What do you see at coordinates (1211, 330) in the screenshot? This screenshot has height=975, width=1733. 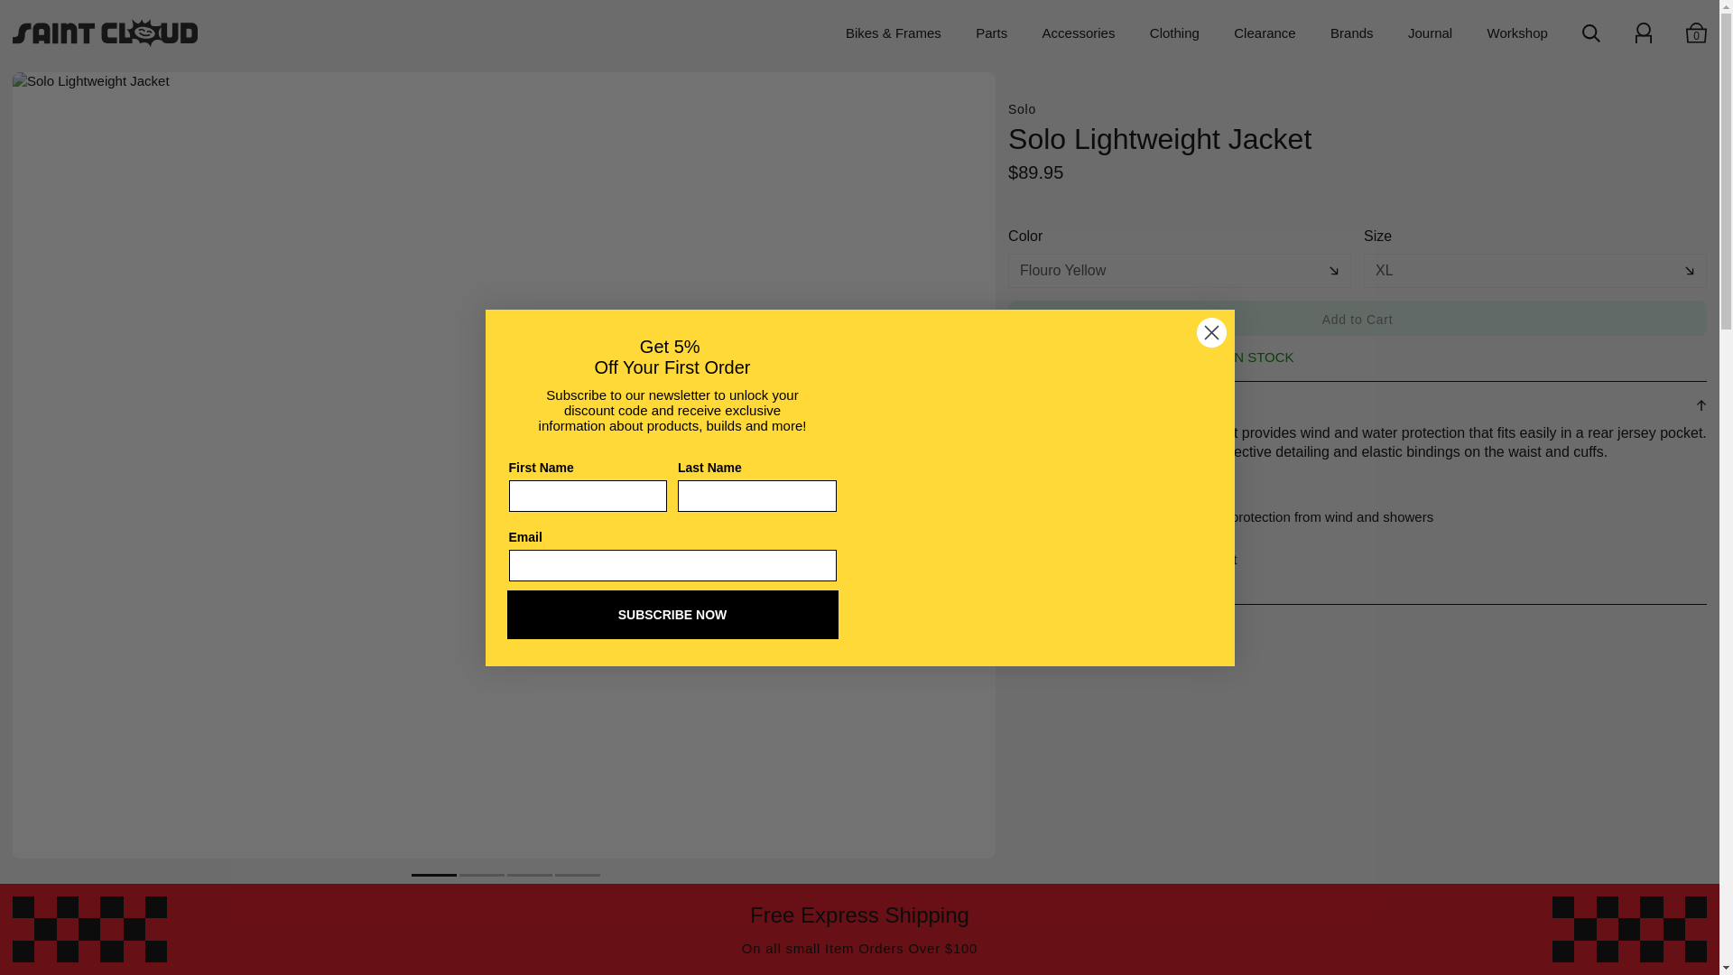 I see `Close dialog 2` at bounding box center [1211, 330].